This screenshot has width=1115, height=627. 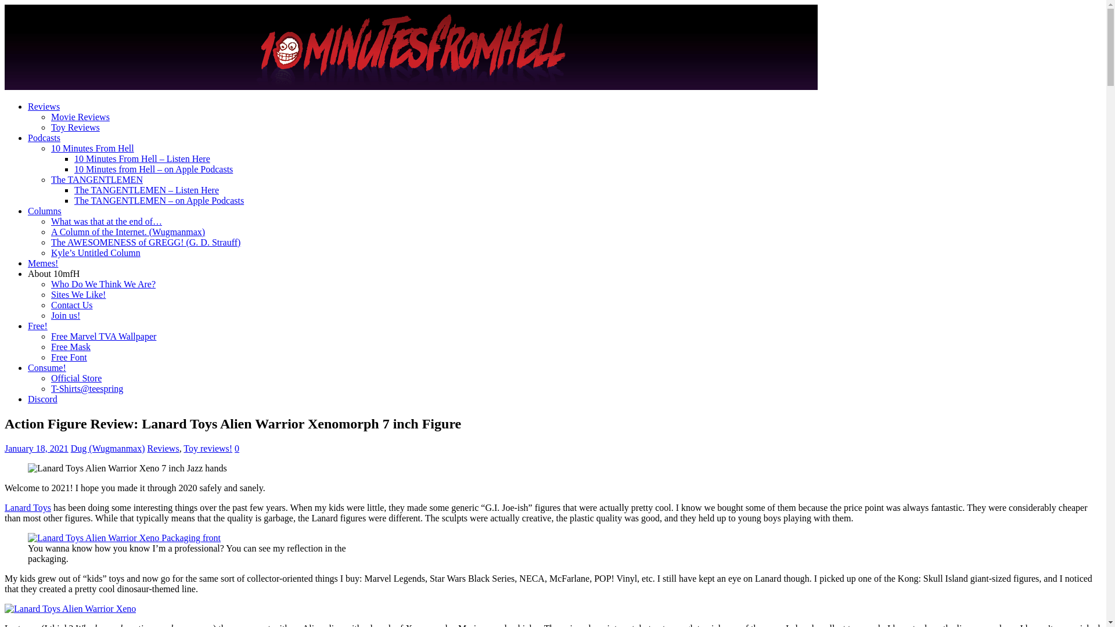 I want to click on 10 Minutes From Hell, so click(x=93, y=149).